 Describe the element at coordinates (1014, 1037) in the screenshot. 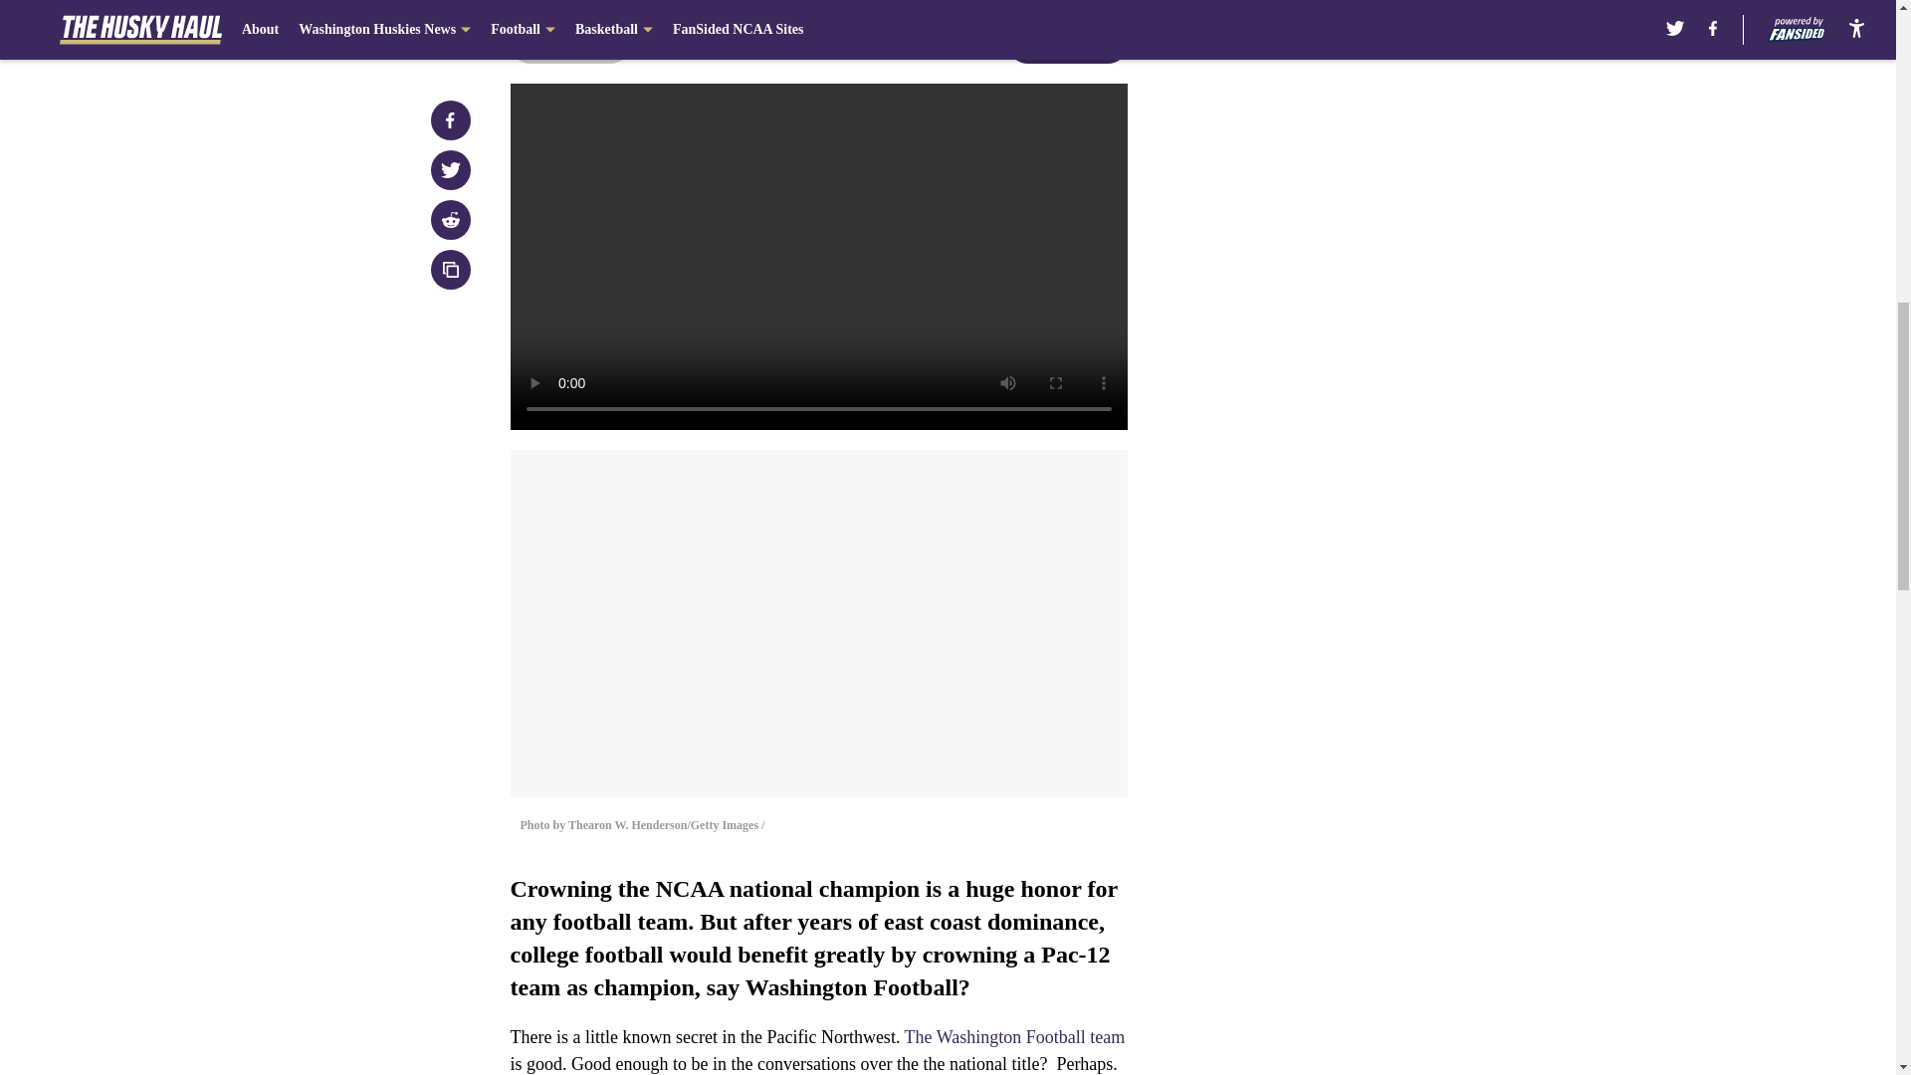

I see `The Washington Football team` at that location.